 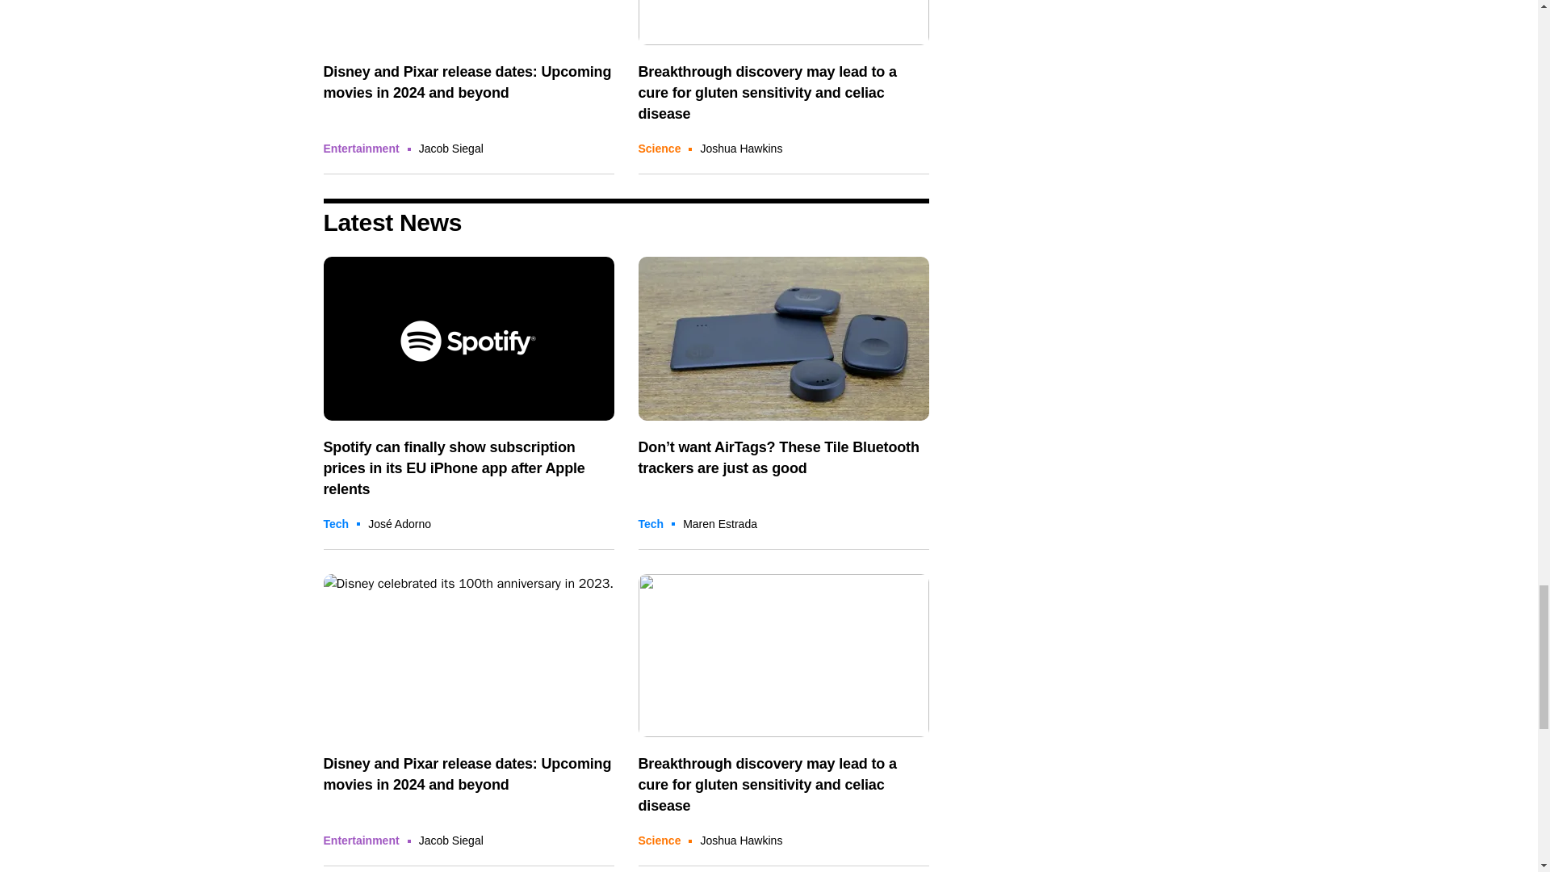 I want to click on celiac cure, so click(x=783, y=656).